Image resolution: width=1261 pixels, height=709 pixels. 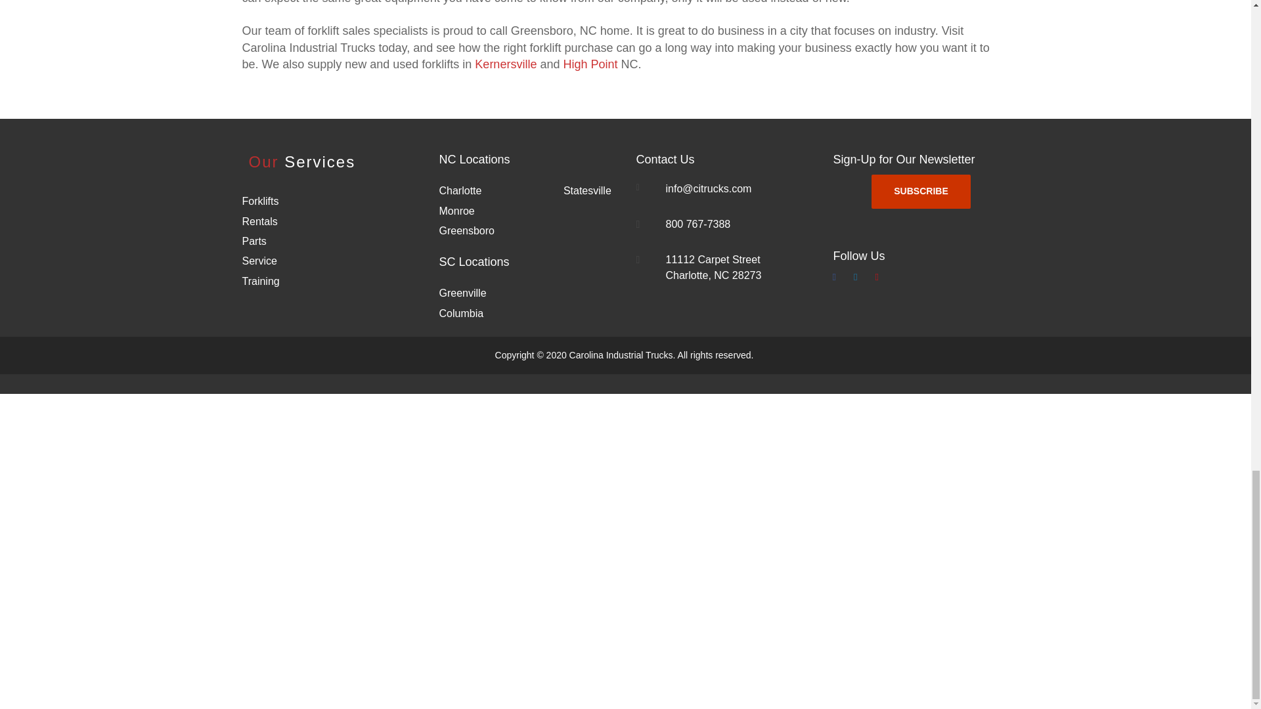 I want to click on Service, so click(x=259, y=261).